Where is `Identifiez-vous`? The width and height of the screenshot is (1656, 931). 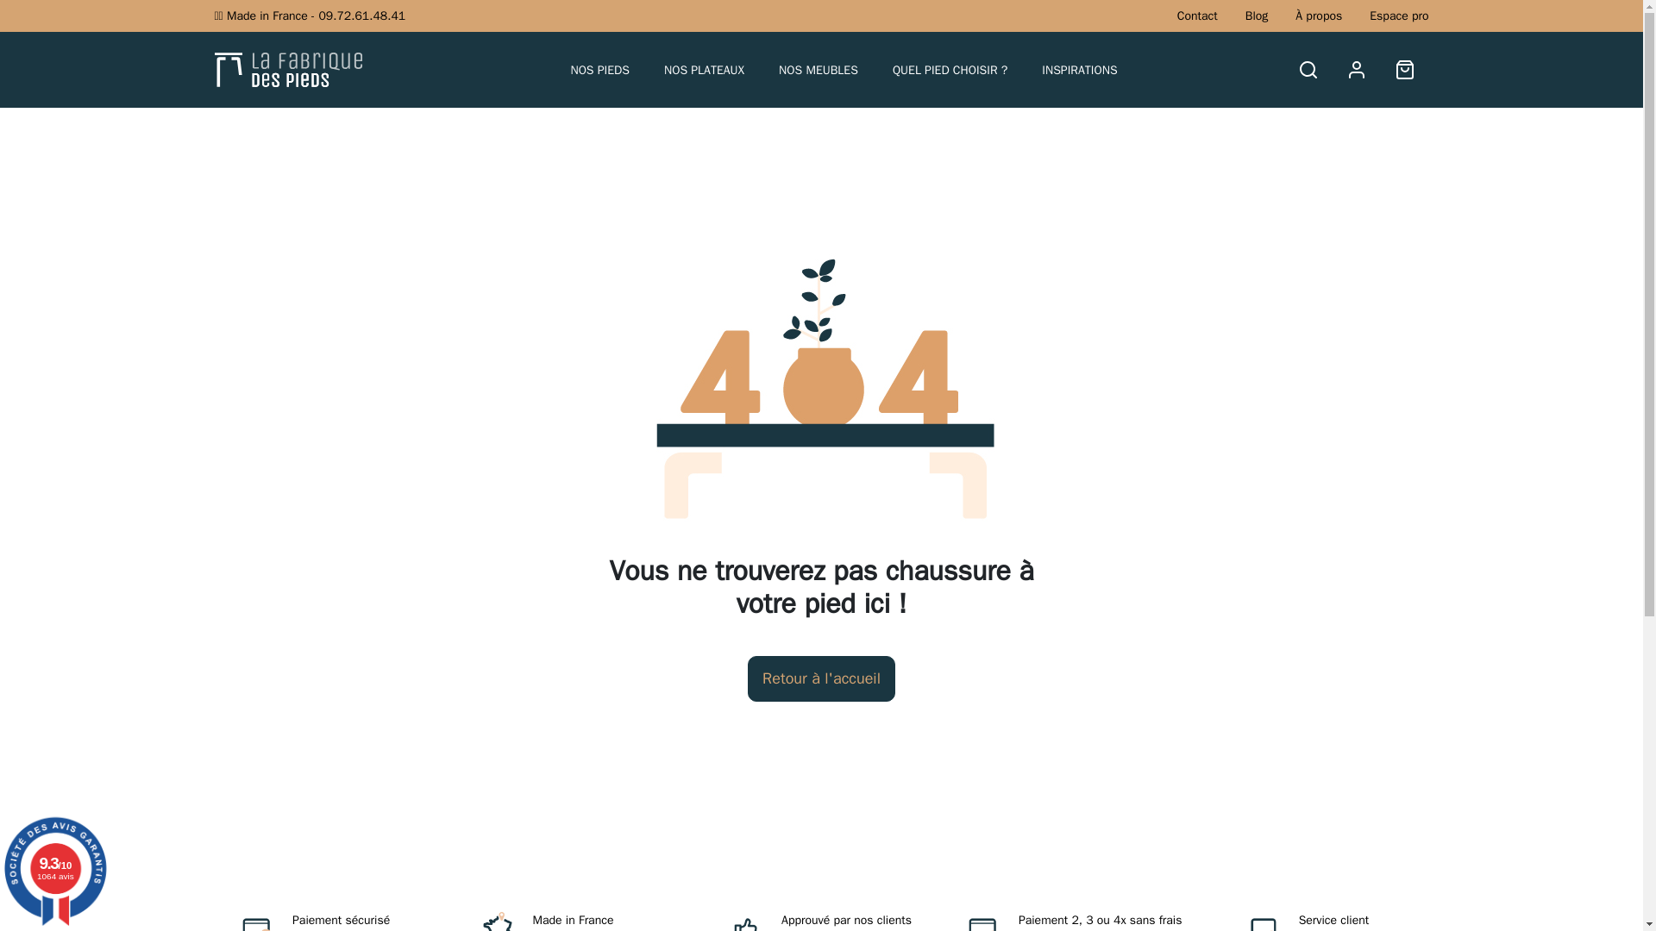
Identifiez-vous is located at coordinates (1356, 69).